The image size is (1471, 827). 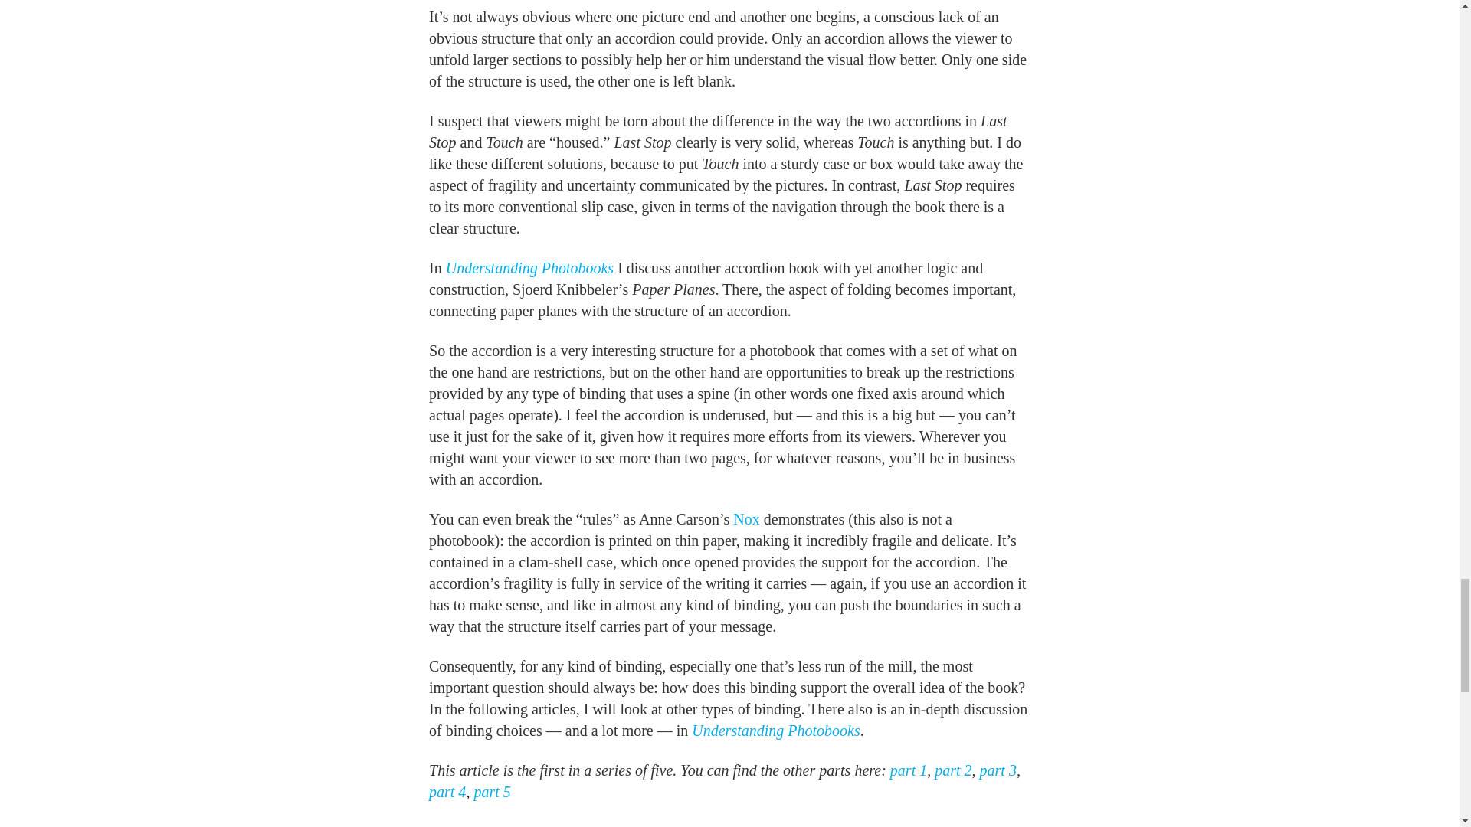 I want to click on part 1, so click(x=908, y=770).